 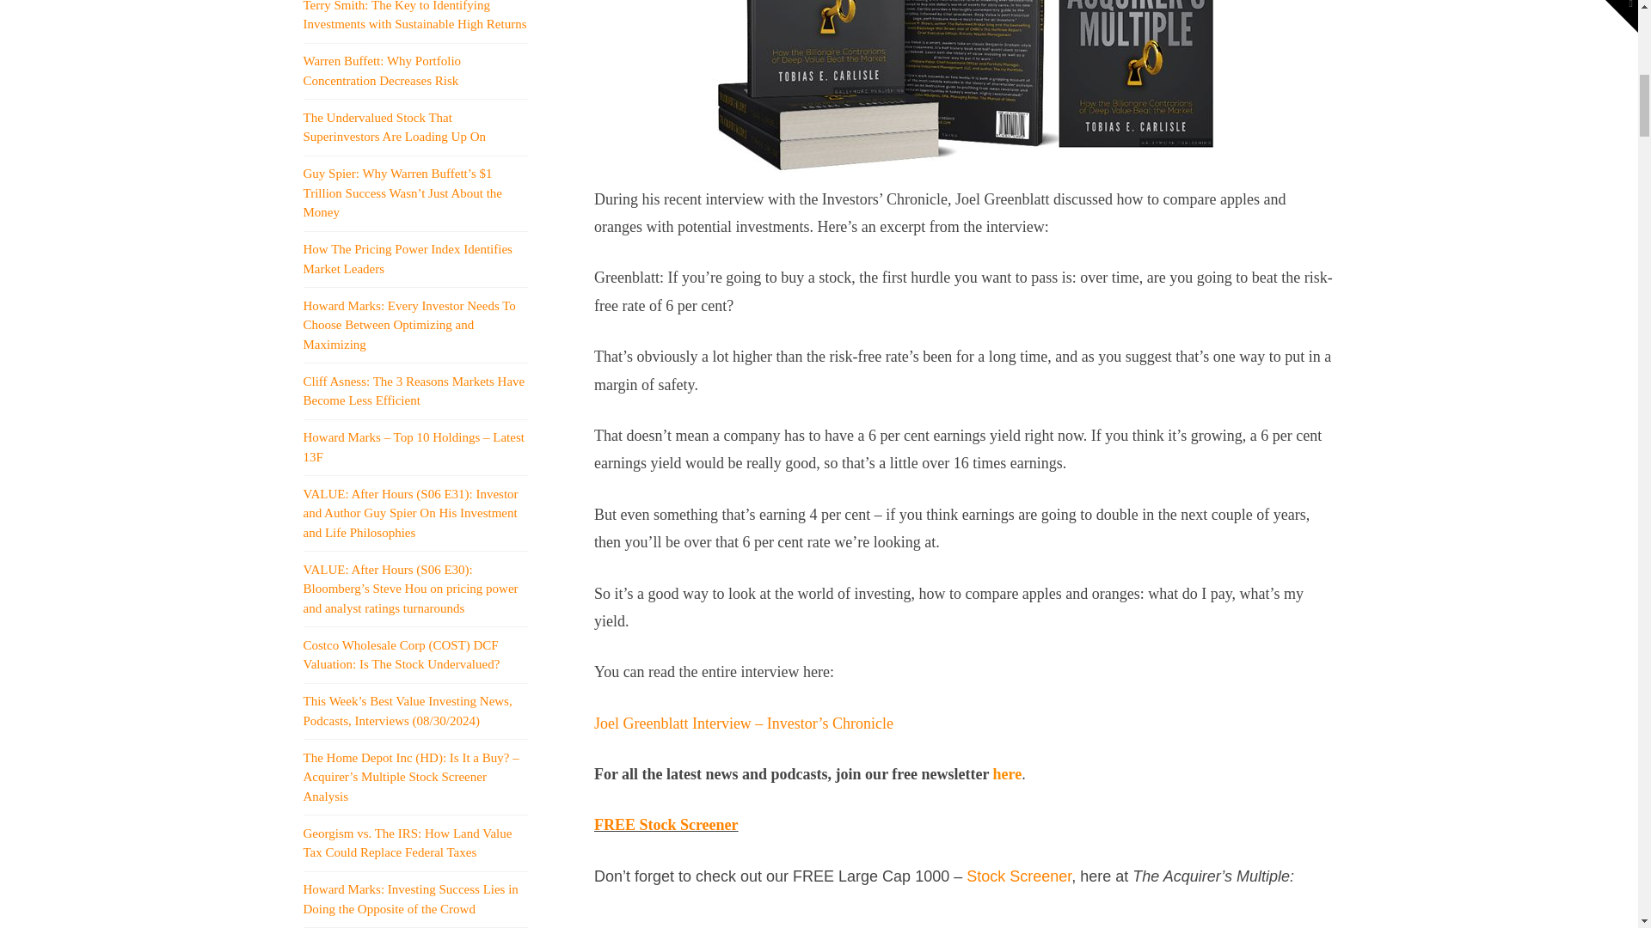 What do you see at coordinates (666, 825) in the screenshot?
I see `FREE Stock Screener` at bounding box center [666, 825].